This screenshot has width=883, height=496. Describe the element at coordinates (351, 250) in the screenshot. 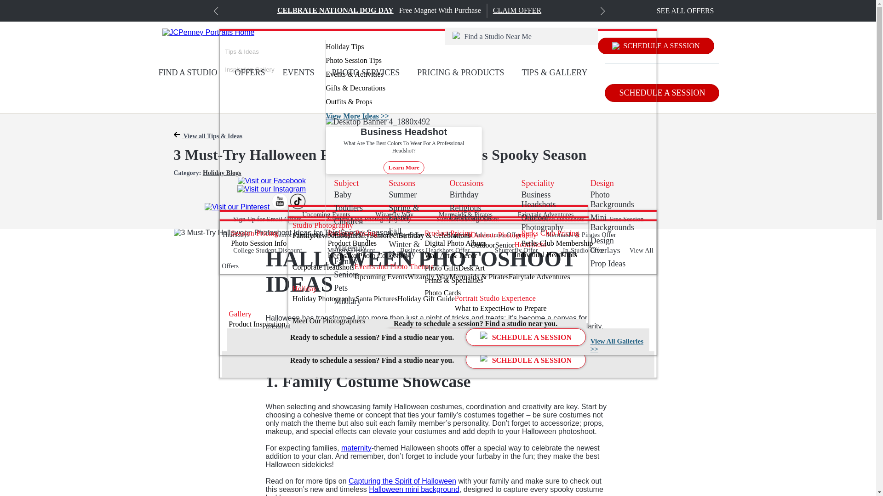

I see `Military Discount` at that location.